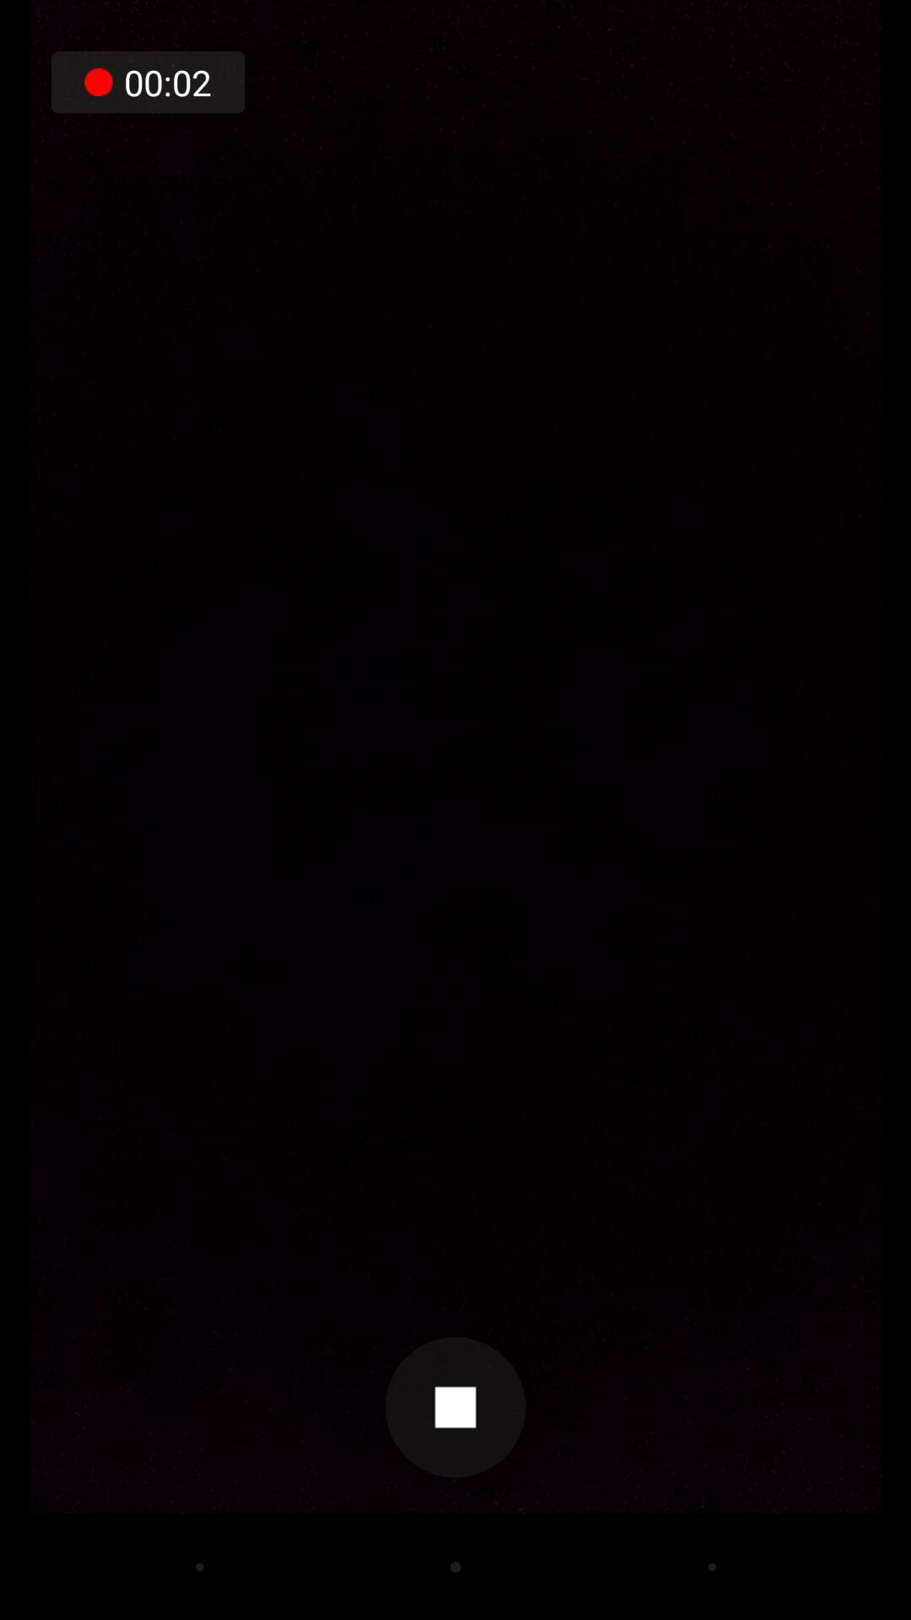 This screenshot has height=1620, width=911. Describe the element at coordinates (455, 1407) in the screenshot. I see `tap item below the 00:02` at that location.